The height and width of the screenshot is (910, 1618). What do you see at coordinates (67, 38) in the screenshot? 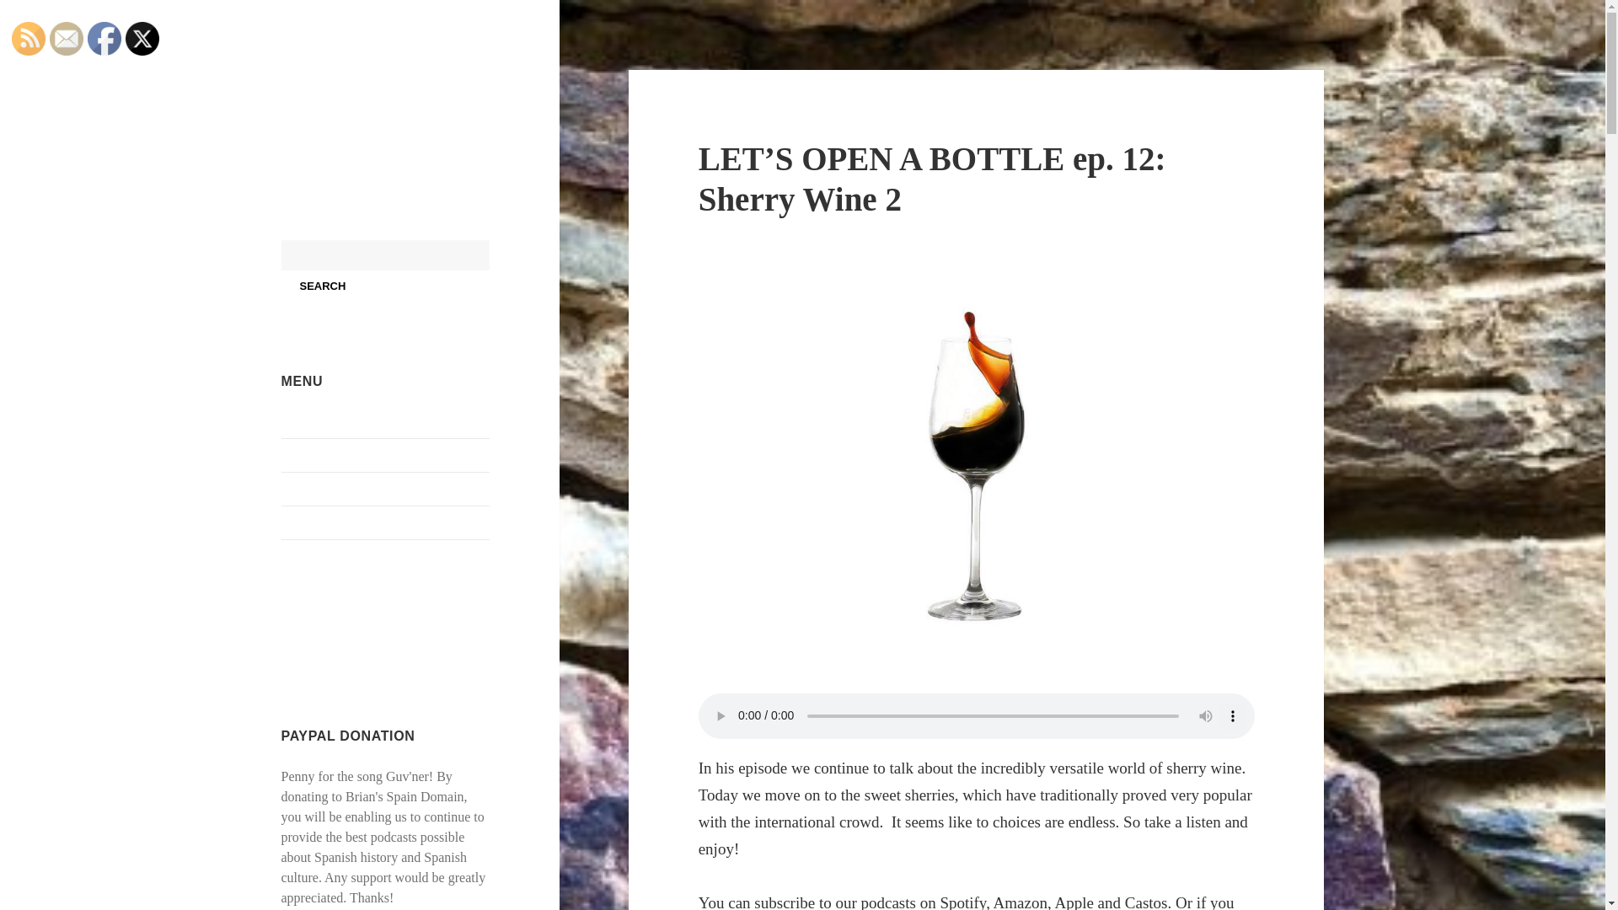
I see `Follow by Email` at bounding box center [67, 38].